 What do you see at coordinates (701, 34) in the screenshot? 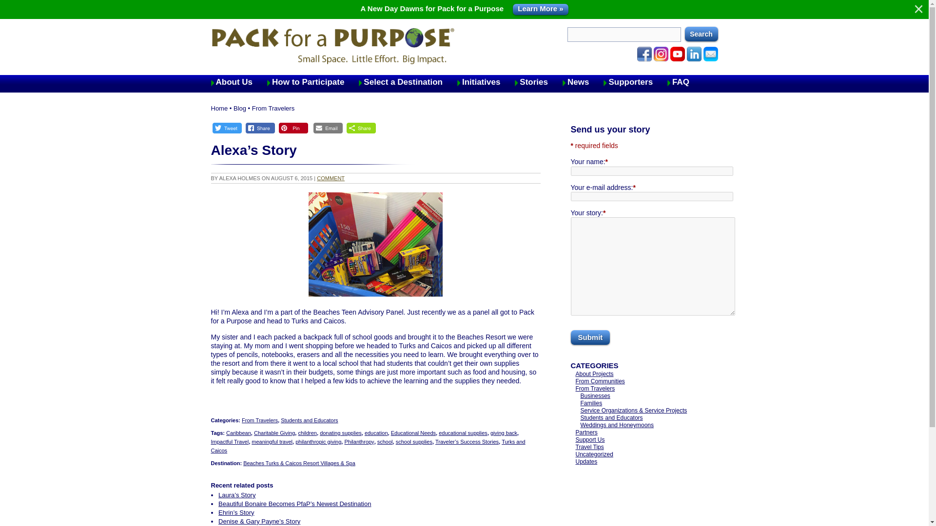
I see `Search` at bounding box center [701, 34].